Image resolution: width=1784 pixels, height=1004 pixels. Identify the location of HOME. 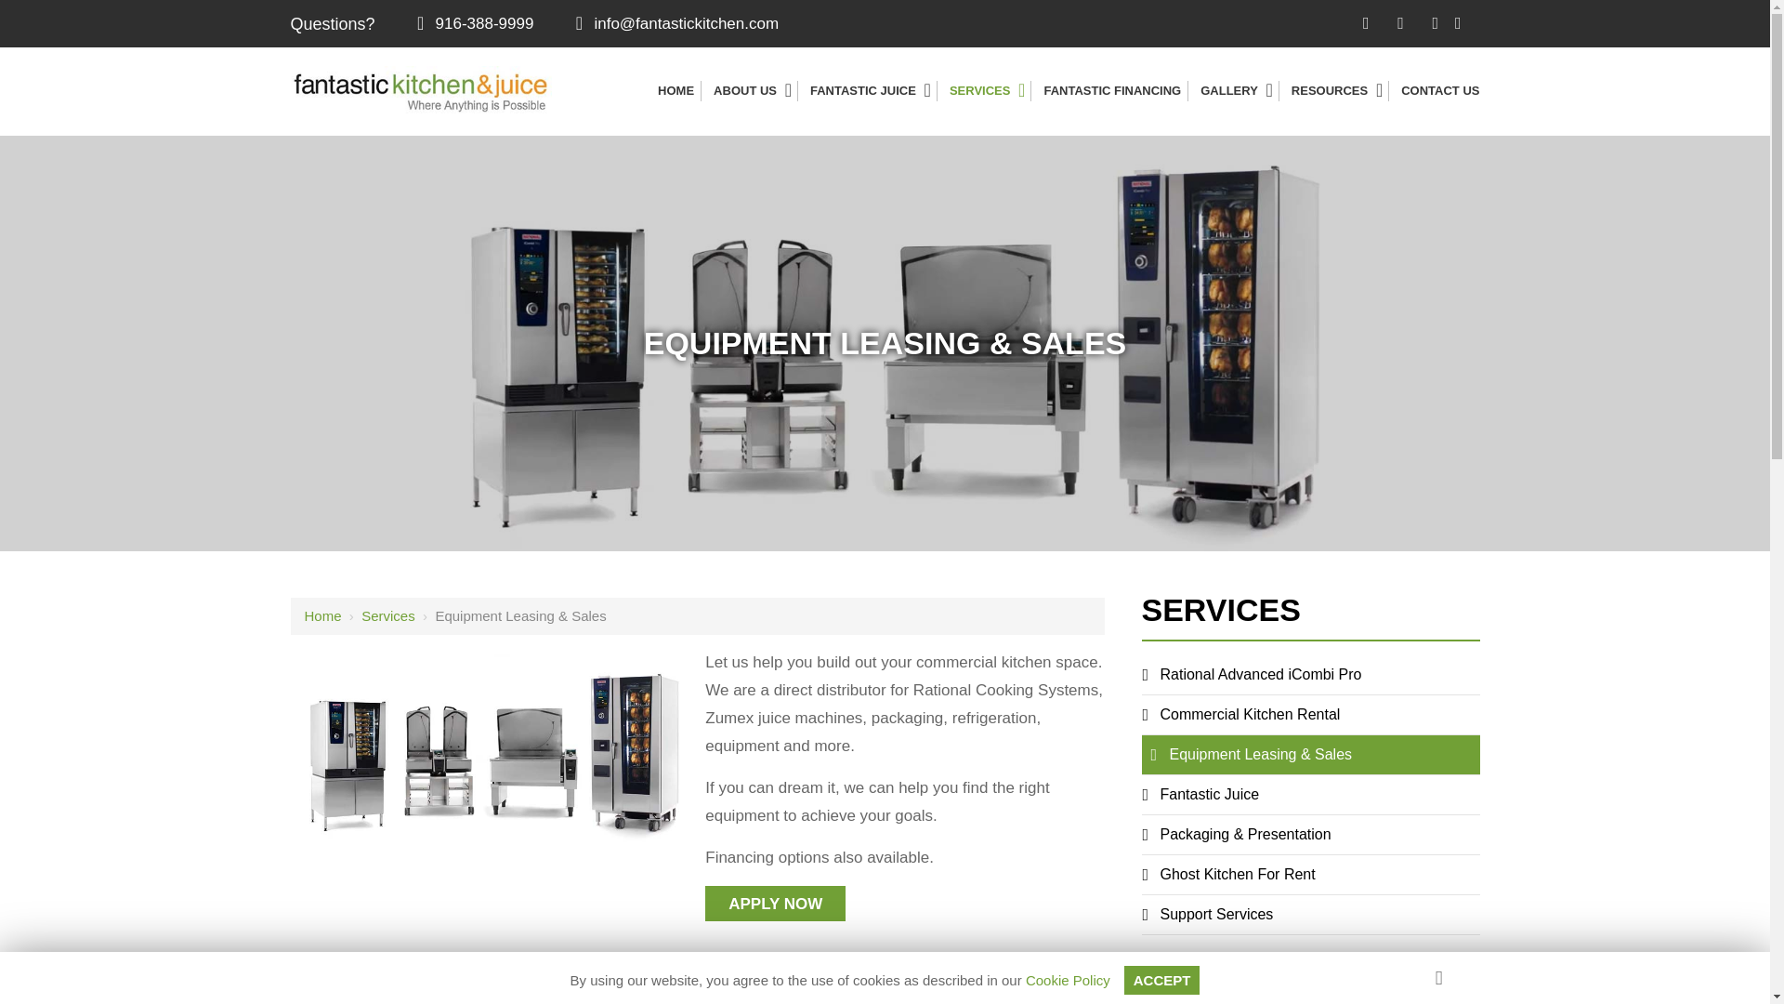
(676, 91).